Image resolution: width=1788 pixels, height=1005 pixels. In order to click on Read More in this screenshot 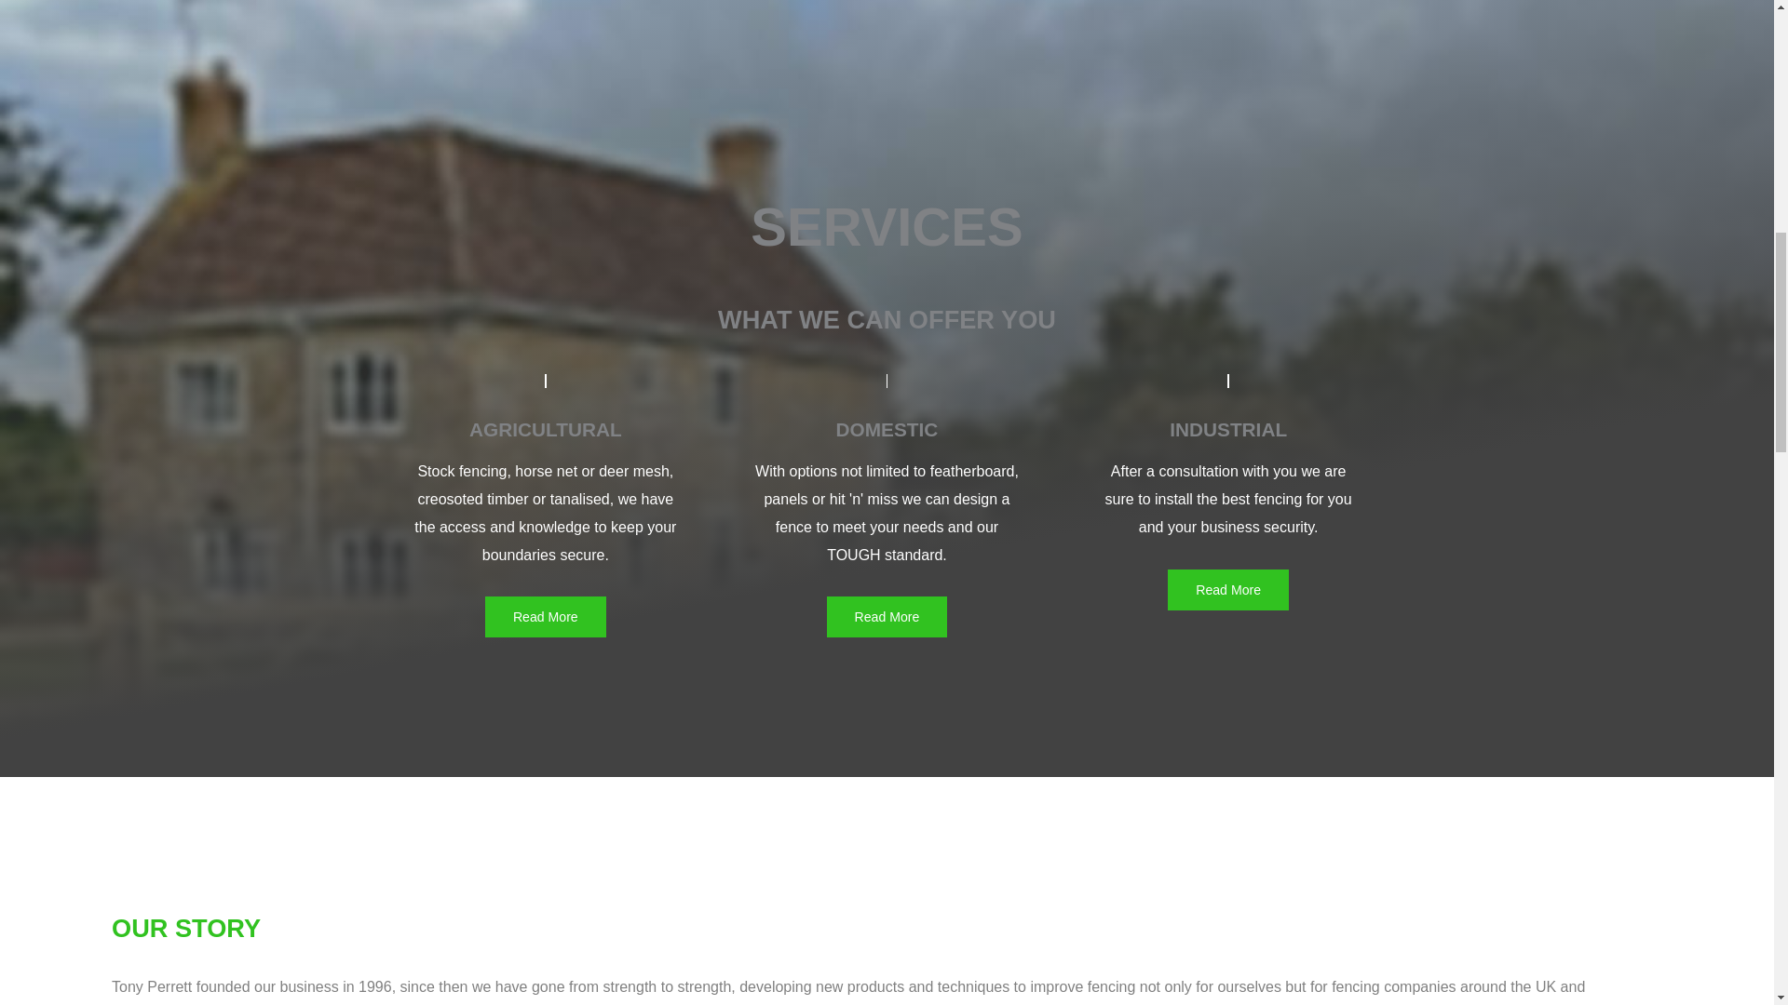, I will do `click(887, 616)`.